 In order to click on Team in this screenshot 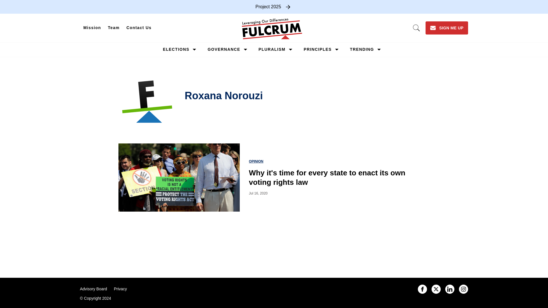, I will do `click(114, 28)`.